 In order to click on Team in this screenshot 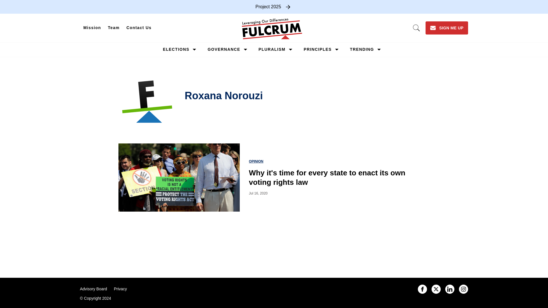, I will do `click(114, 28)`.